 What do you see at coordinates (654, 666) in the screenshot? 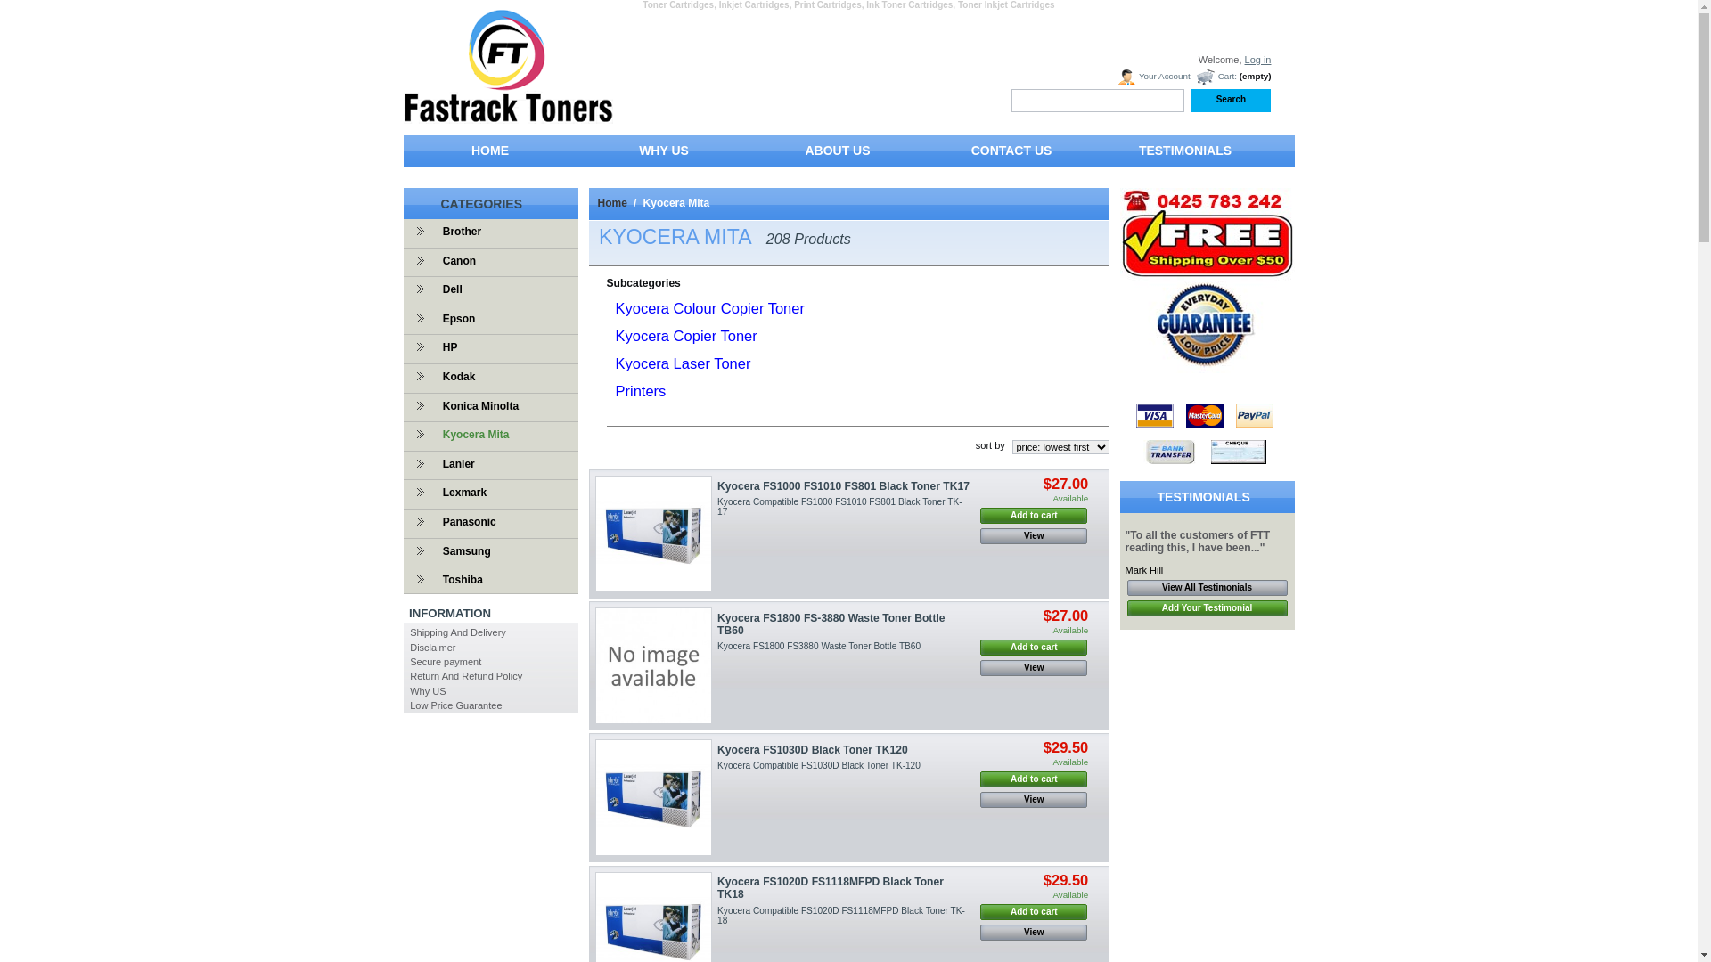
I see `Kyocera FS1800 FS-3880 Waste Toner Bottle TB60` at bounding box center [654, 666].